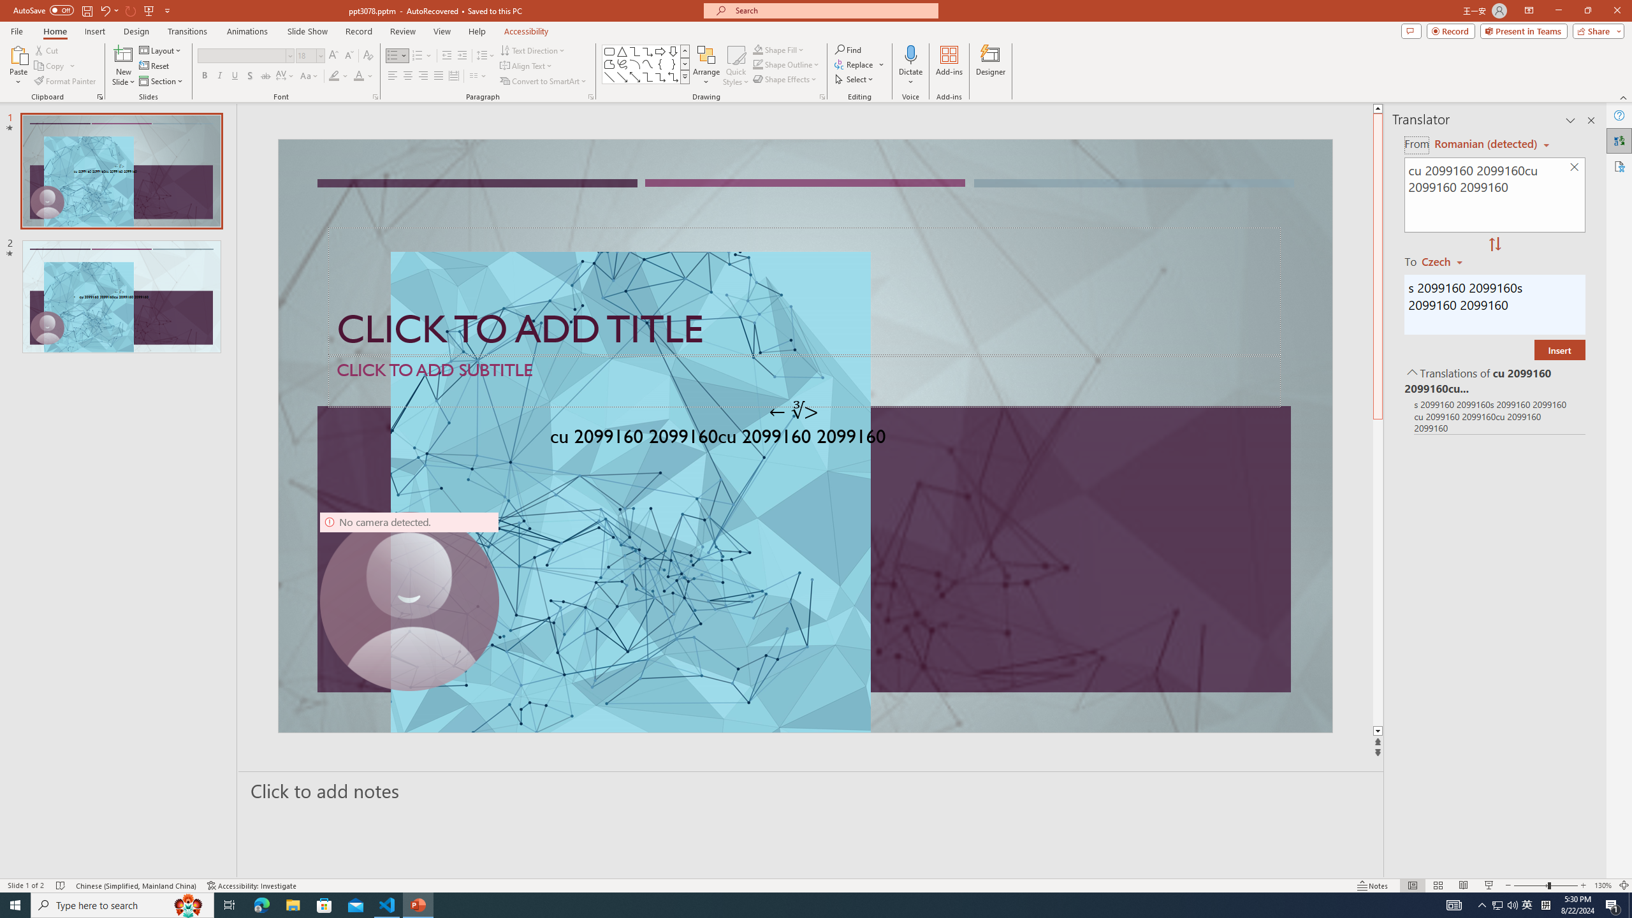 The width and height of the screenshot is (1632, 918). What do you see at coordinates (533, 50) in the screenshot?
I see `Text Direction` at bounding box center [533, 50].